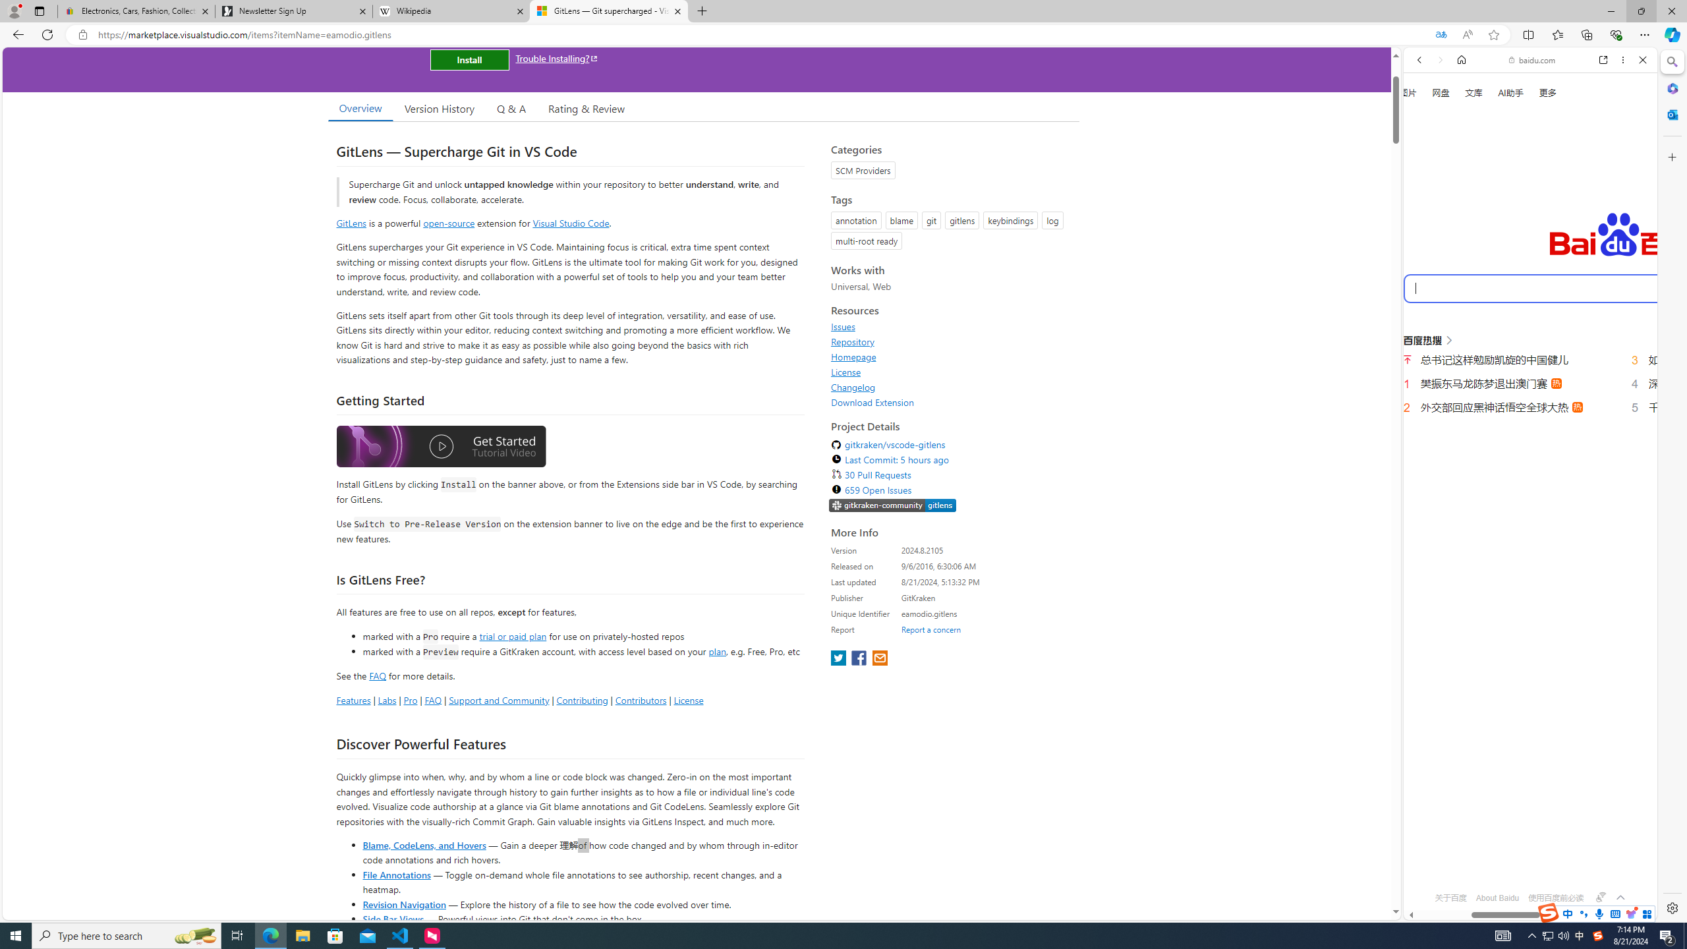 The image size is (1687, 949). I want to click on OF | English meaning - Cambridge Dictionary, so click(1525, 275).